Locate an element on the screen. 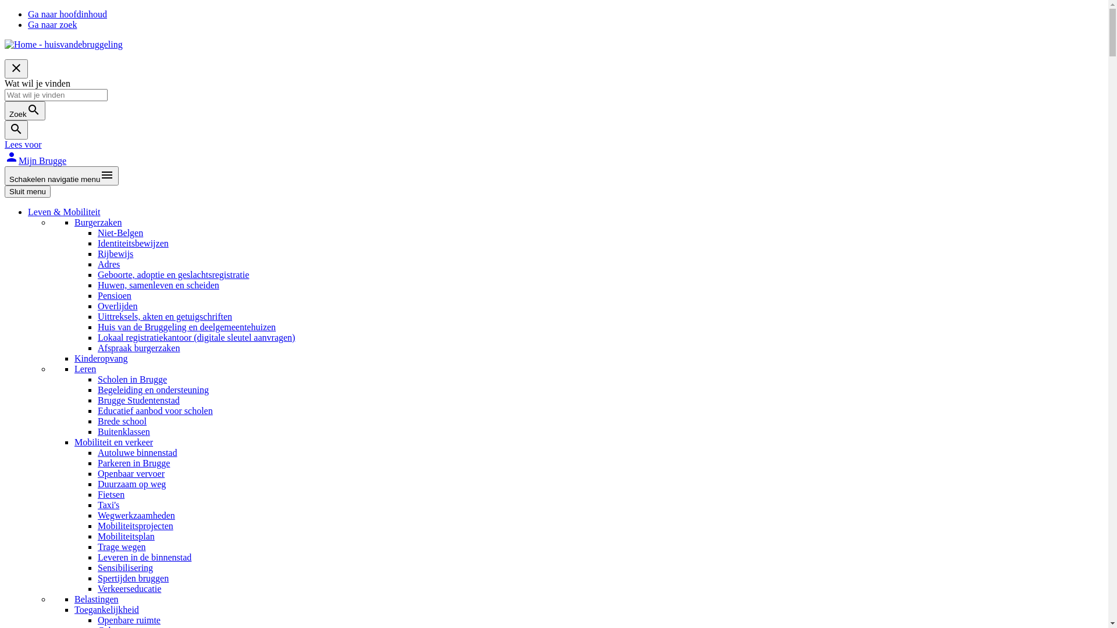  Verkeerseducatie is located at coordinates (129, 588).